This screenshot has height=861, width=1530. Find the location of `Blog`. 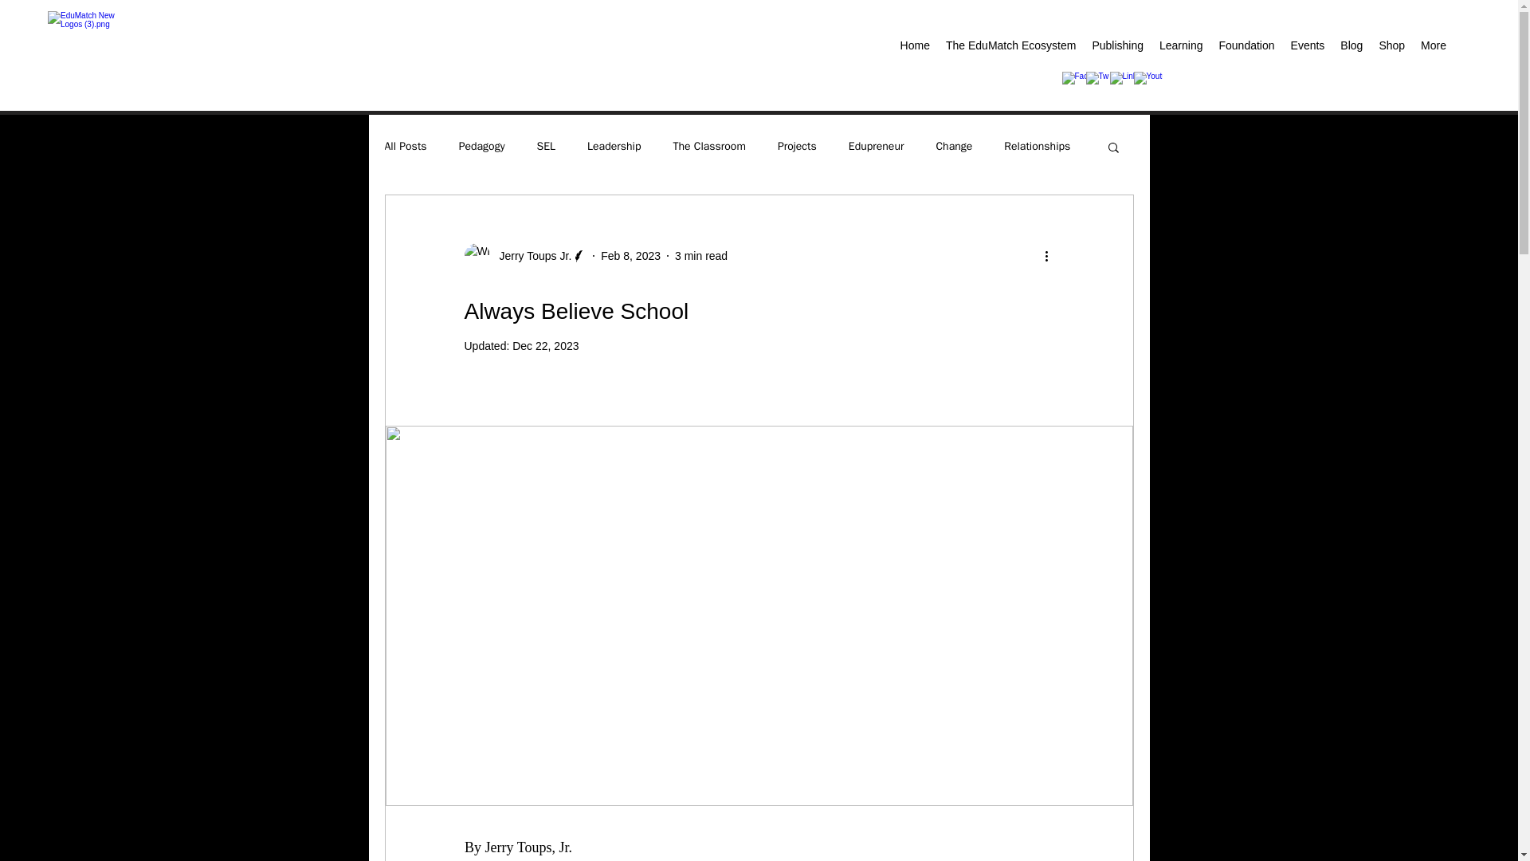

Blog is located at coordinates (1351, 48).